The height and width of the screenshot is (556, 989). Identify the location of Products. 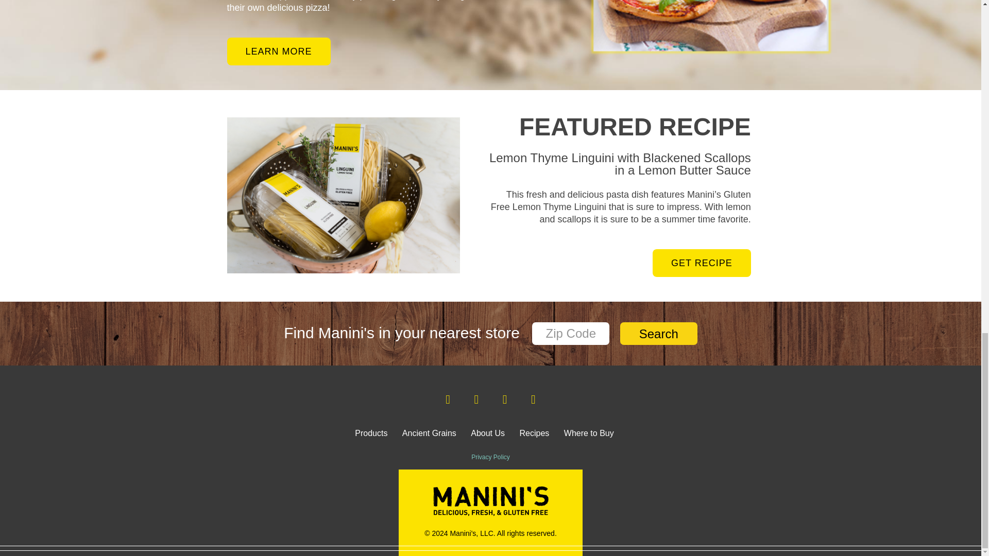
(371, 435).